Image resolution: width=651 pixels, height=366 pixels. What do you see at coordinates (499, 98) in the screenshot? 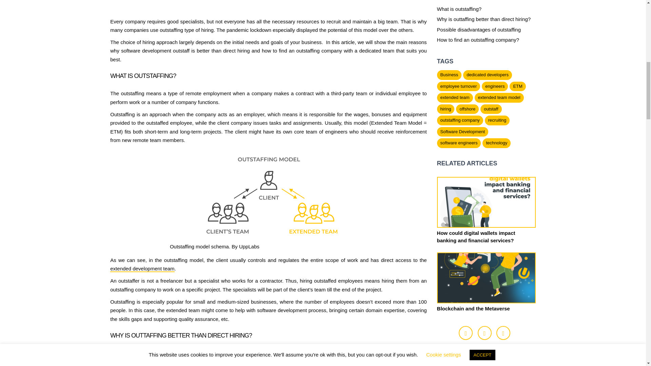
I see `extended team model` at bounding box center [499, 98].